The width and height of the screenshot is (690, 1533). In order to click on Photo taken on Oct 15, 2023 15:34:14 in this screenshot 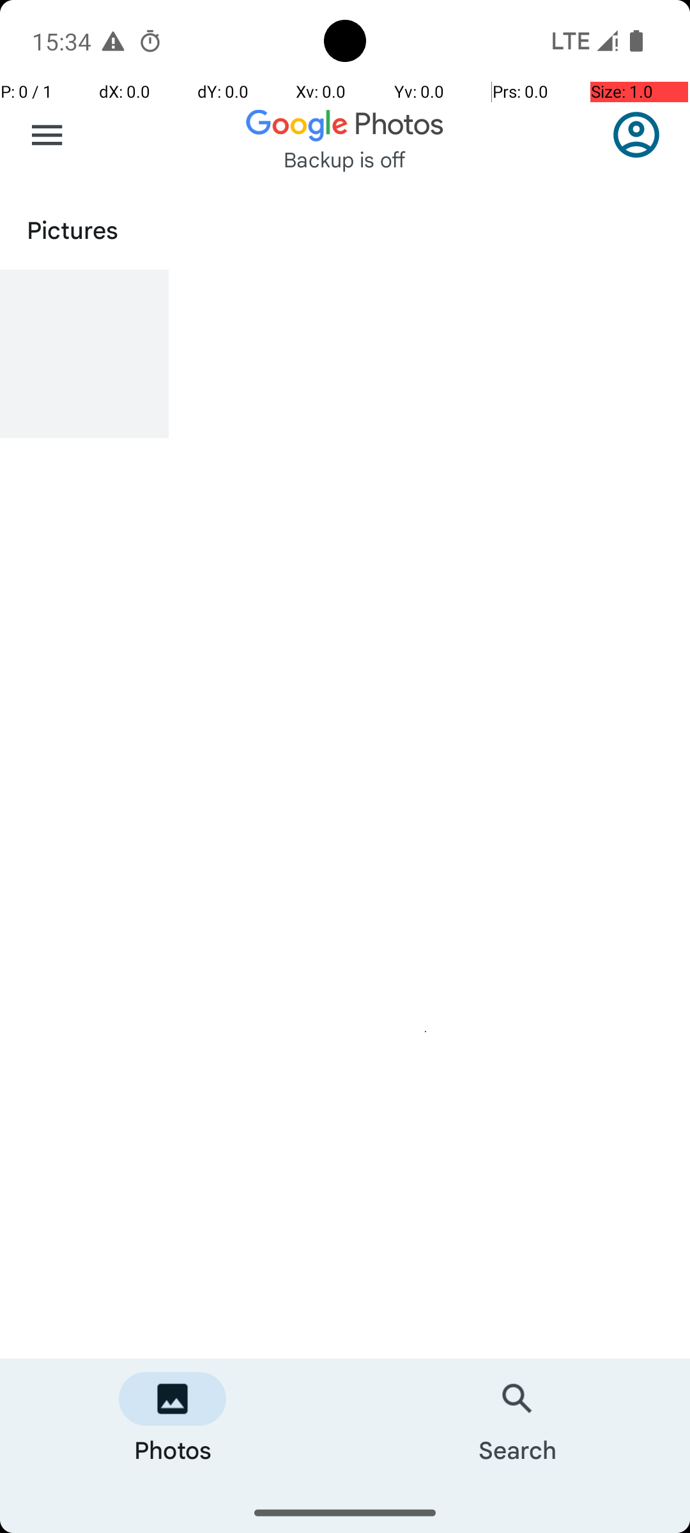, I will do `click(84, 354)`.